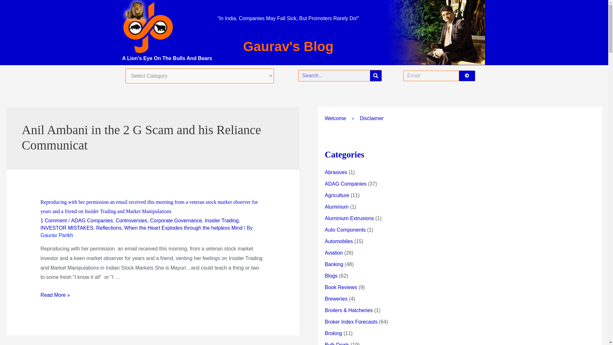 The width and height of the screenshot is (613, 345). I want to click on Controversies, so click(131, 220).